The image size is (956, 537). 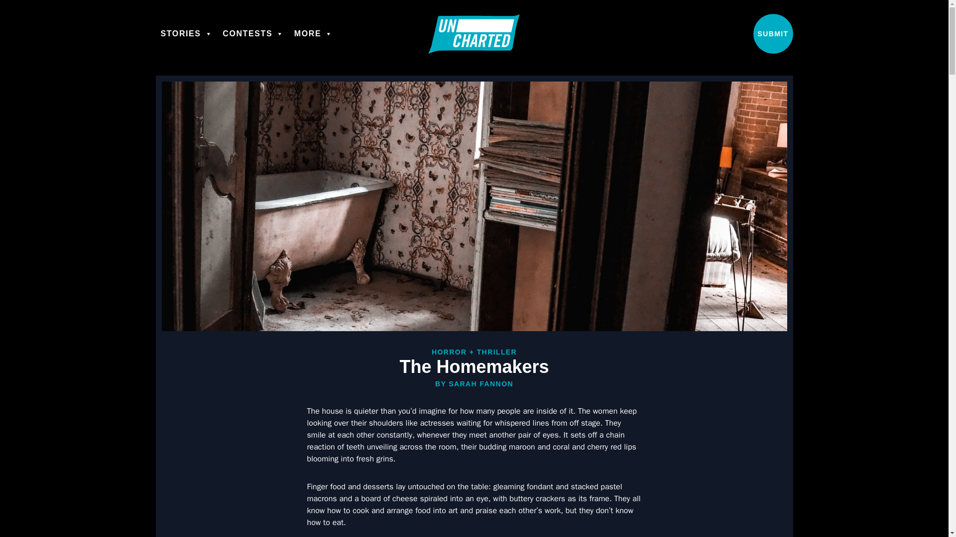 I want to click on CONTESTS, so click(x=253, y=33).